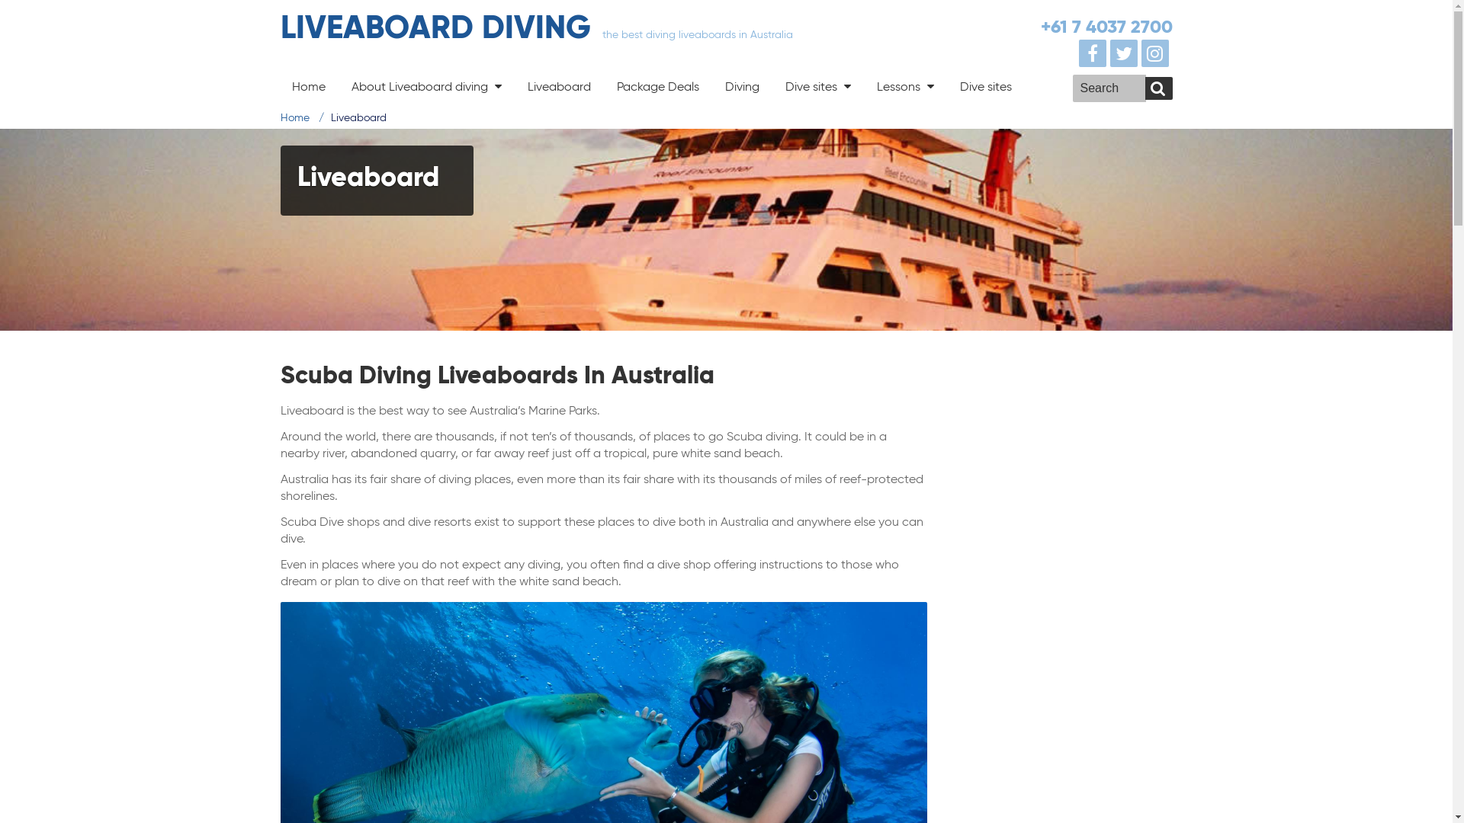 This screenshot has width=1464, height=823. Describe the element at coordinates (904, 86) in the screenshot. I see `Lessons` at that location.